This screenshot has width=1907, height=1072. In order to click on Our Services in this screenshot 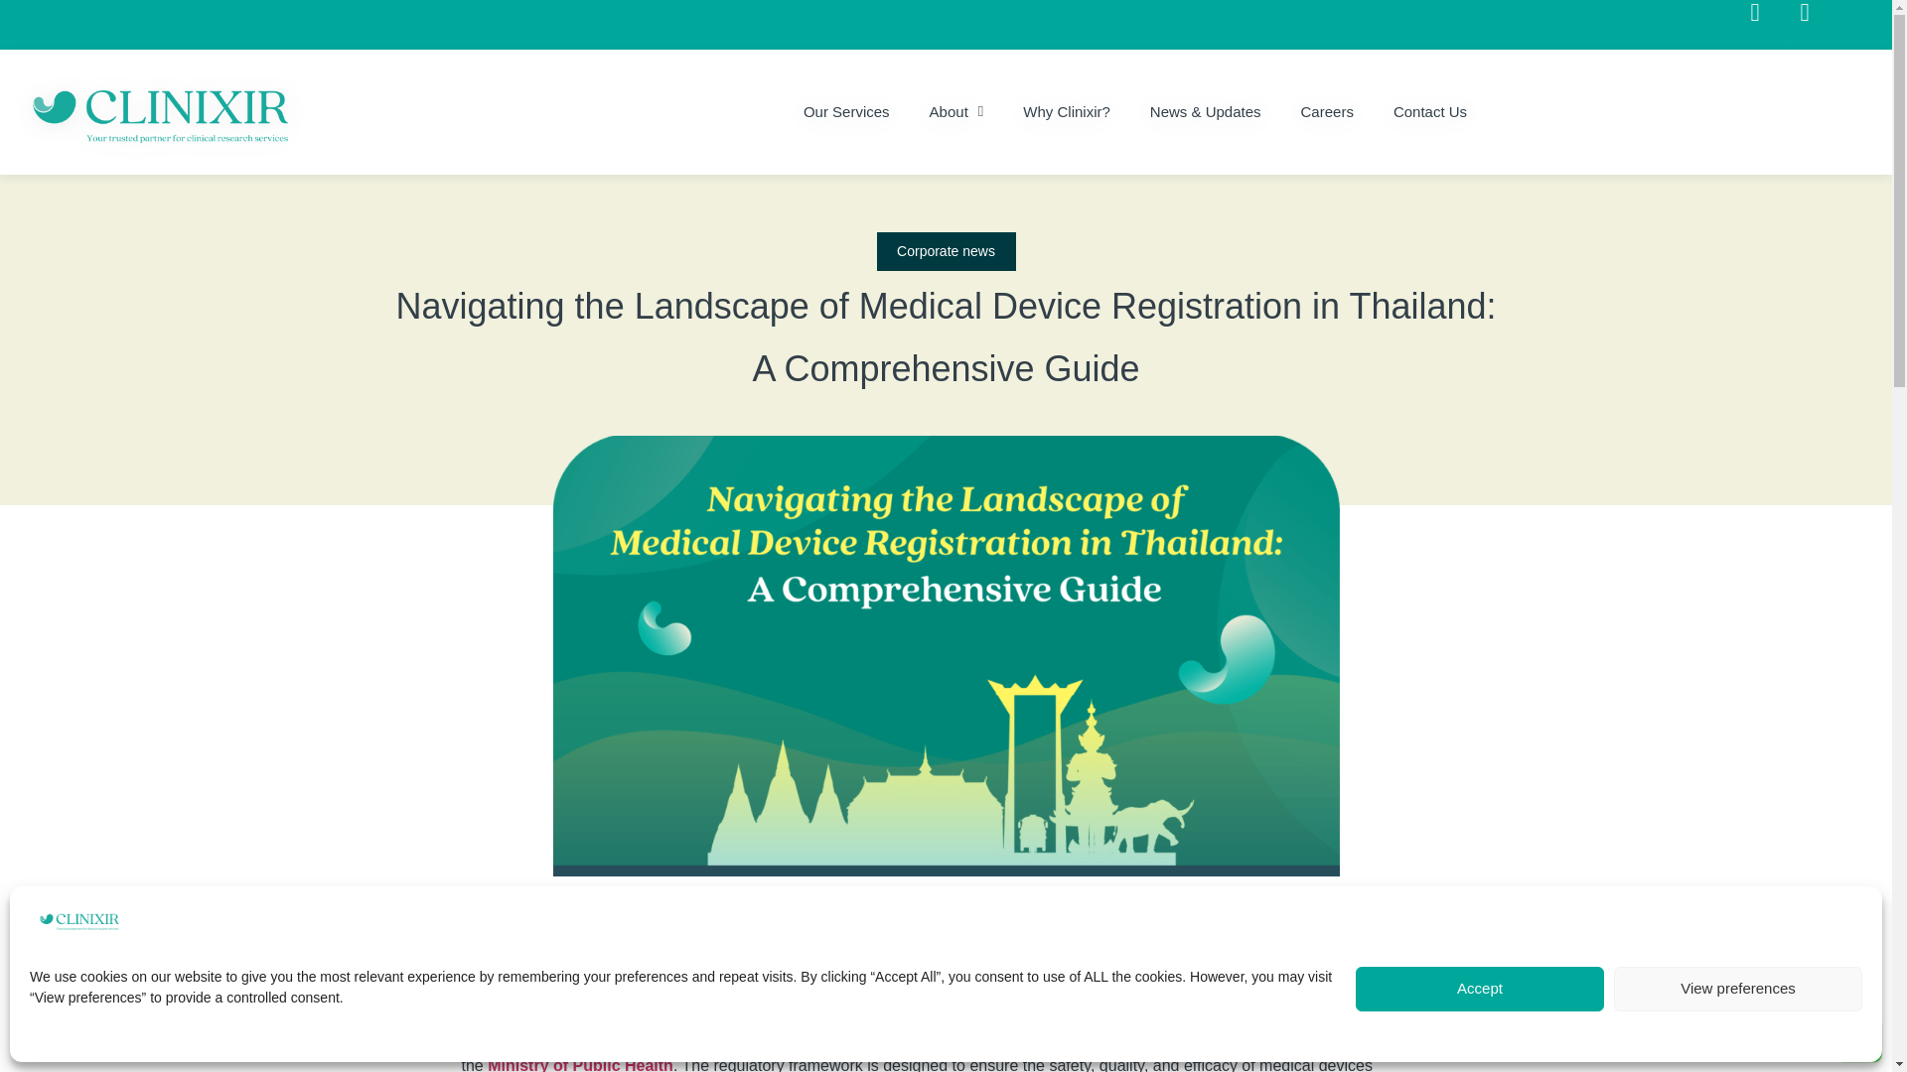, I will do `click(846, 112)`.